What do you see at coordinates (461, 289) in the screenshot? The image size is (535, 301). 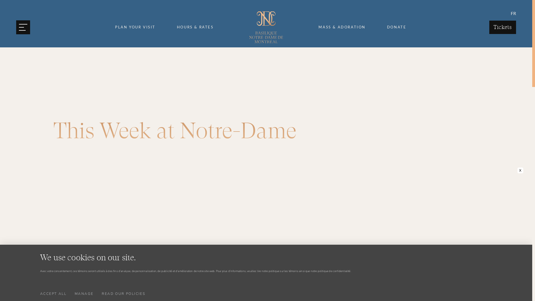 I see `POWERED BY` at bounding box center [461, 289].